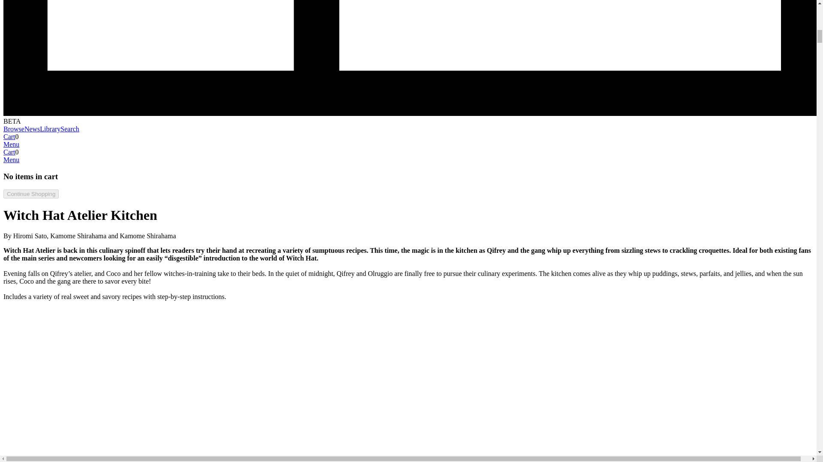 The width and height of the screenshot is (823, 462). I want to click on Search, so click(69, 128).